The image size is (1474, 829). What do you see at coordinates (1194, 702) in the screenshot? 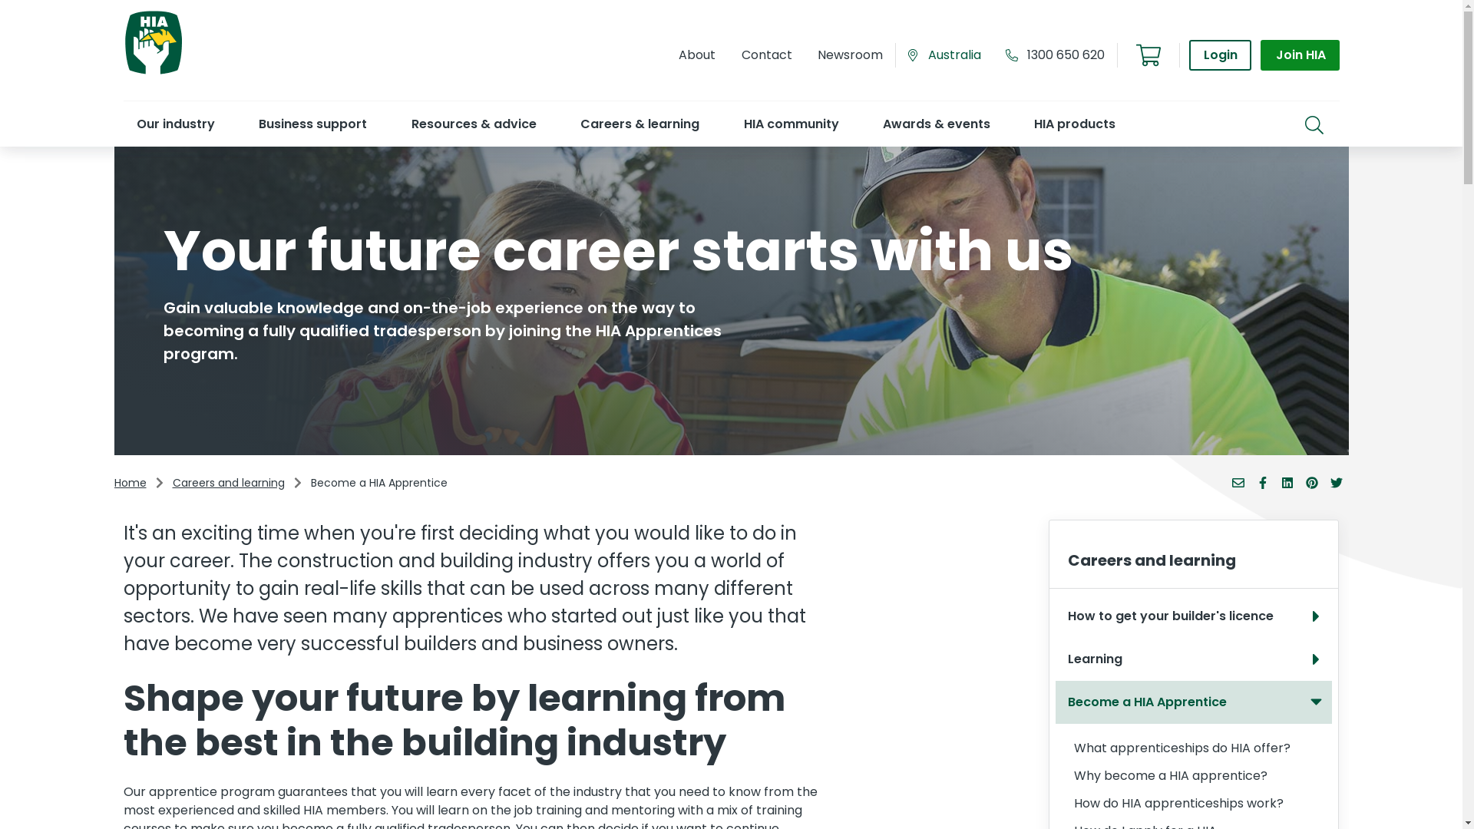
I see `Become a HIA Apprentice` at bounding box center [1194, 702].